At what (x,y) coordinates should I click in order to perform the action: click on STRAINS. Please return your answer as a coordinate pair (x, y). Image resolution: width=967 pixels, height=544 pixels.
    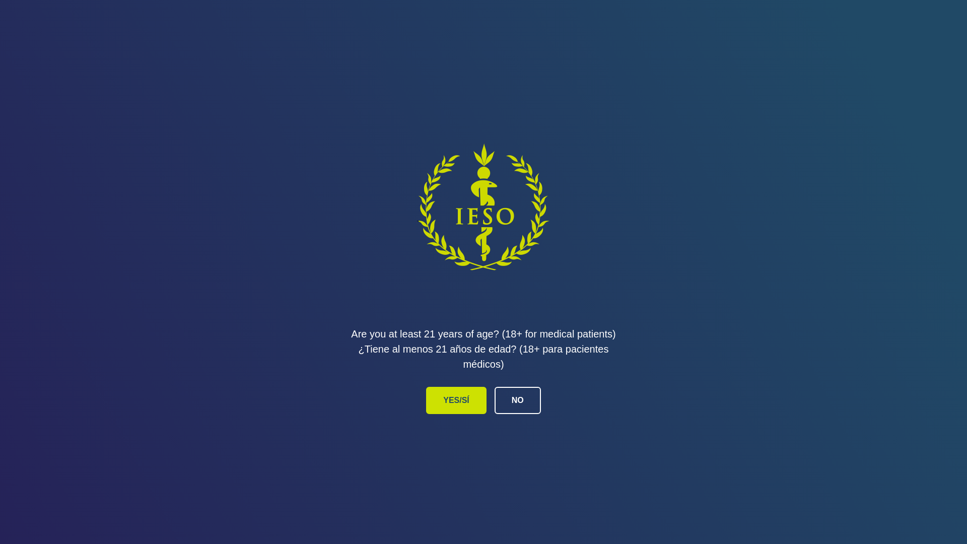
    Looking at the image, I should click on (585, 38).